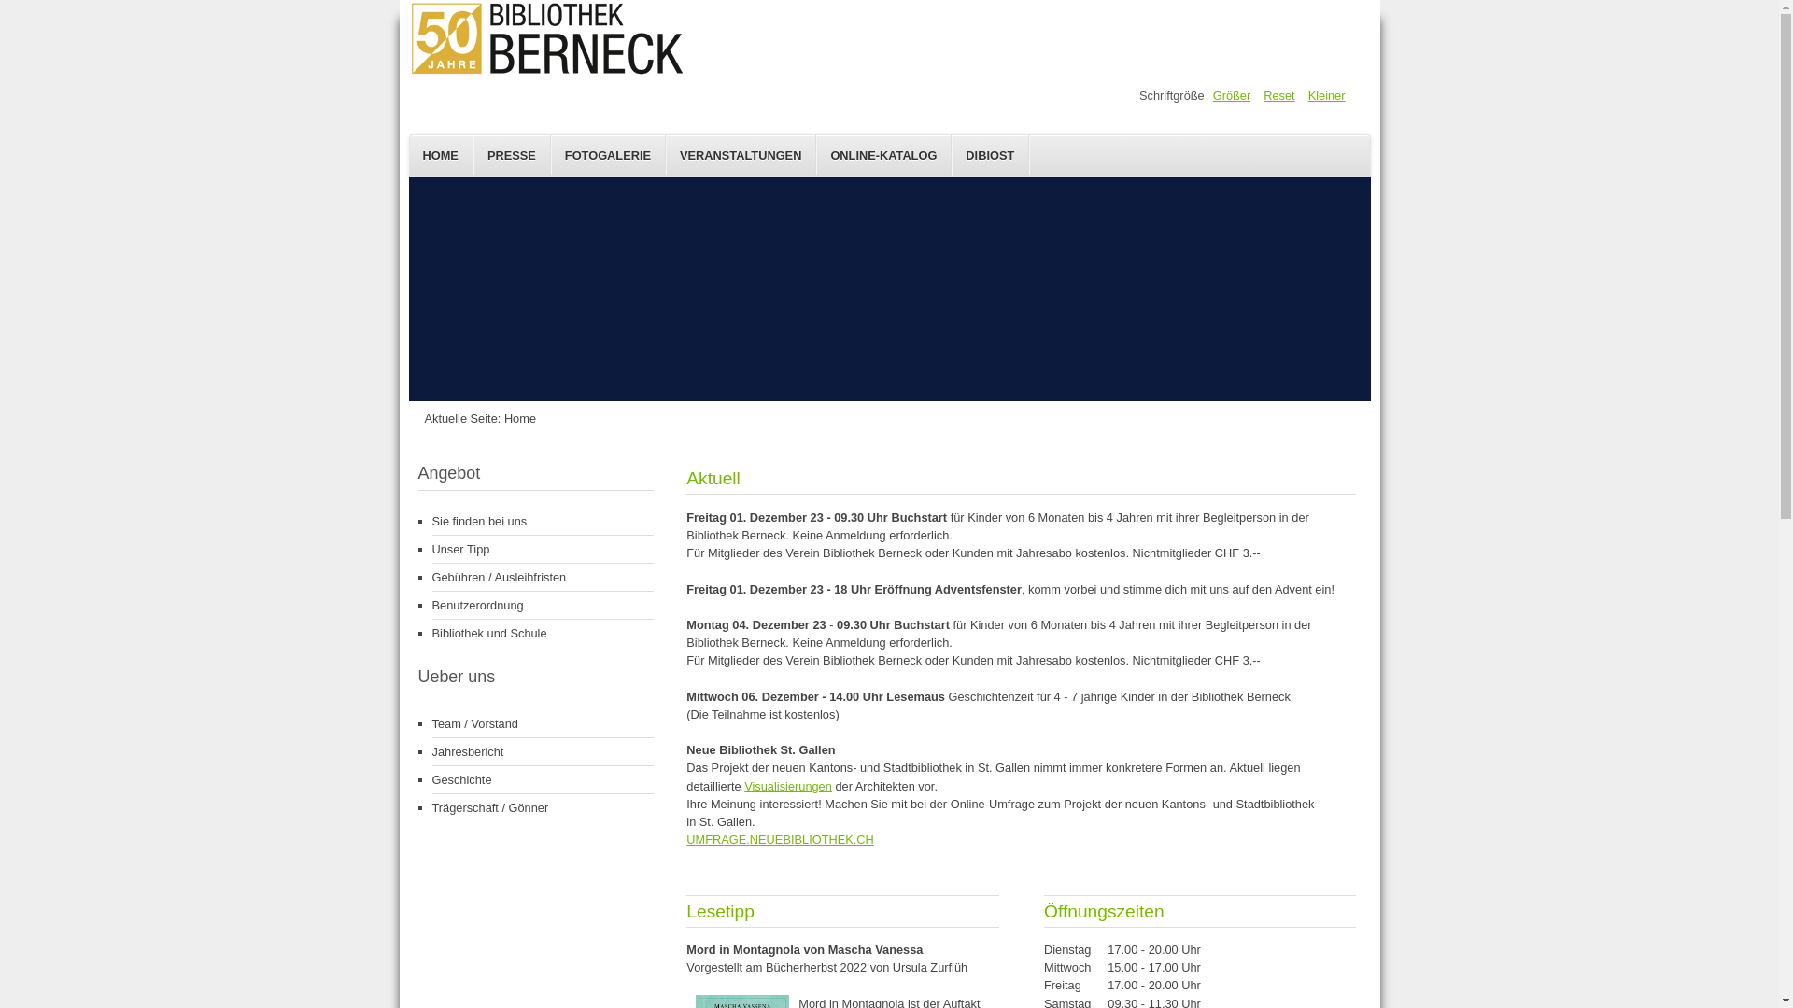  Describe the element at coordinates (990, 155) in the screenshot. I see `DIBIOST` at that location.